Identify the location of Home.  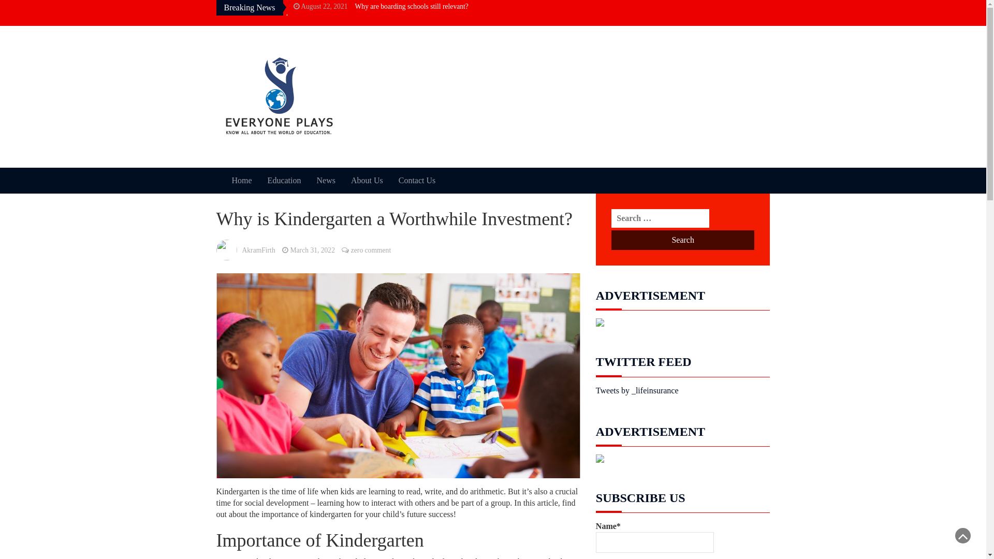
(241, 180).